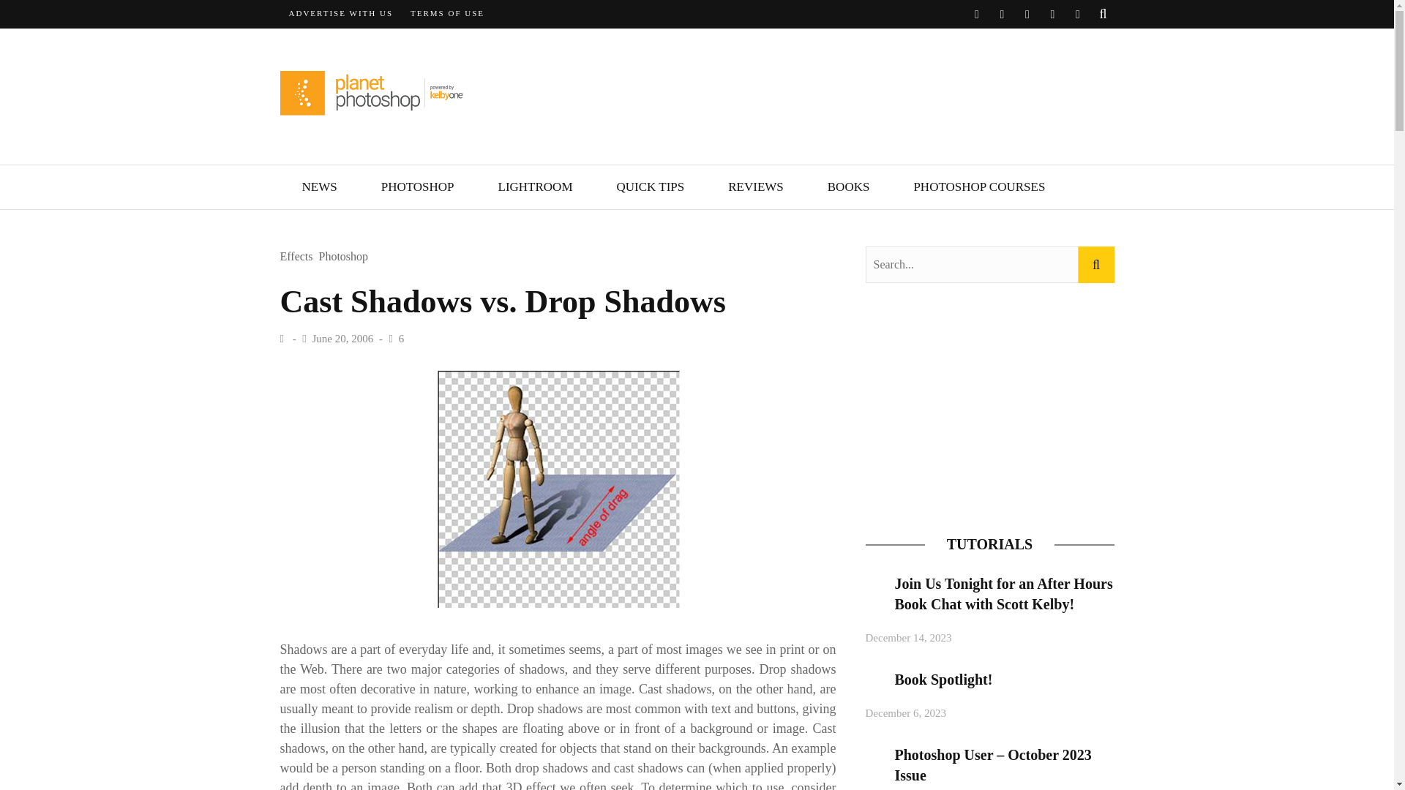  I want to click on ADVERTISE WITH US, so click(340, 13).